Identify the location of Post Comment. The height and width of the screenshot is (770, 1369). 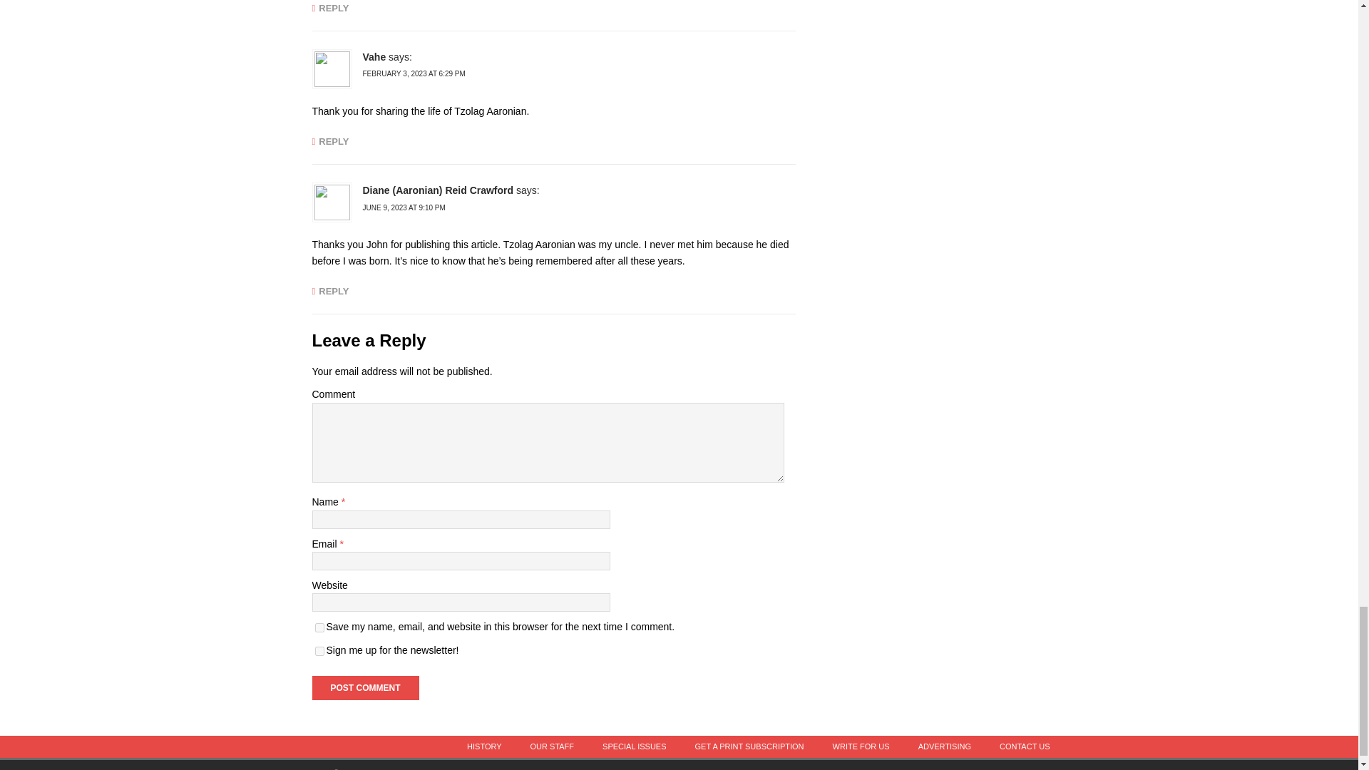
(365, 687).